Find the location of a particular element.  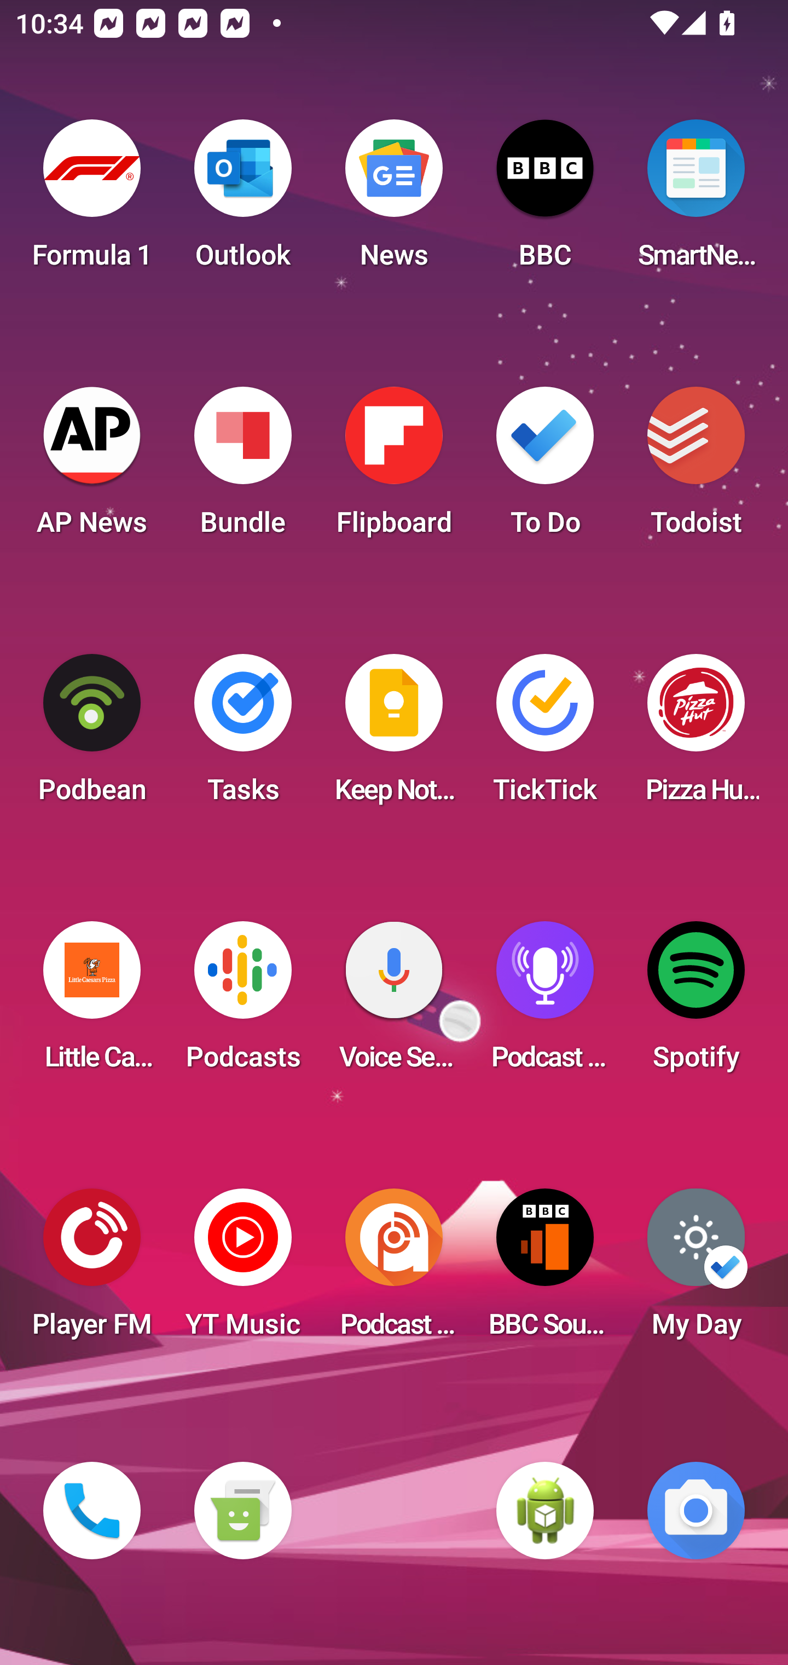

BBC is located at coordinates (545, 200).